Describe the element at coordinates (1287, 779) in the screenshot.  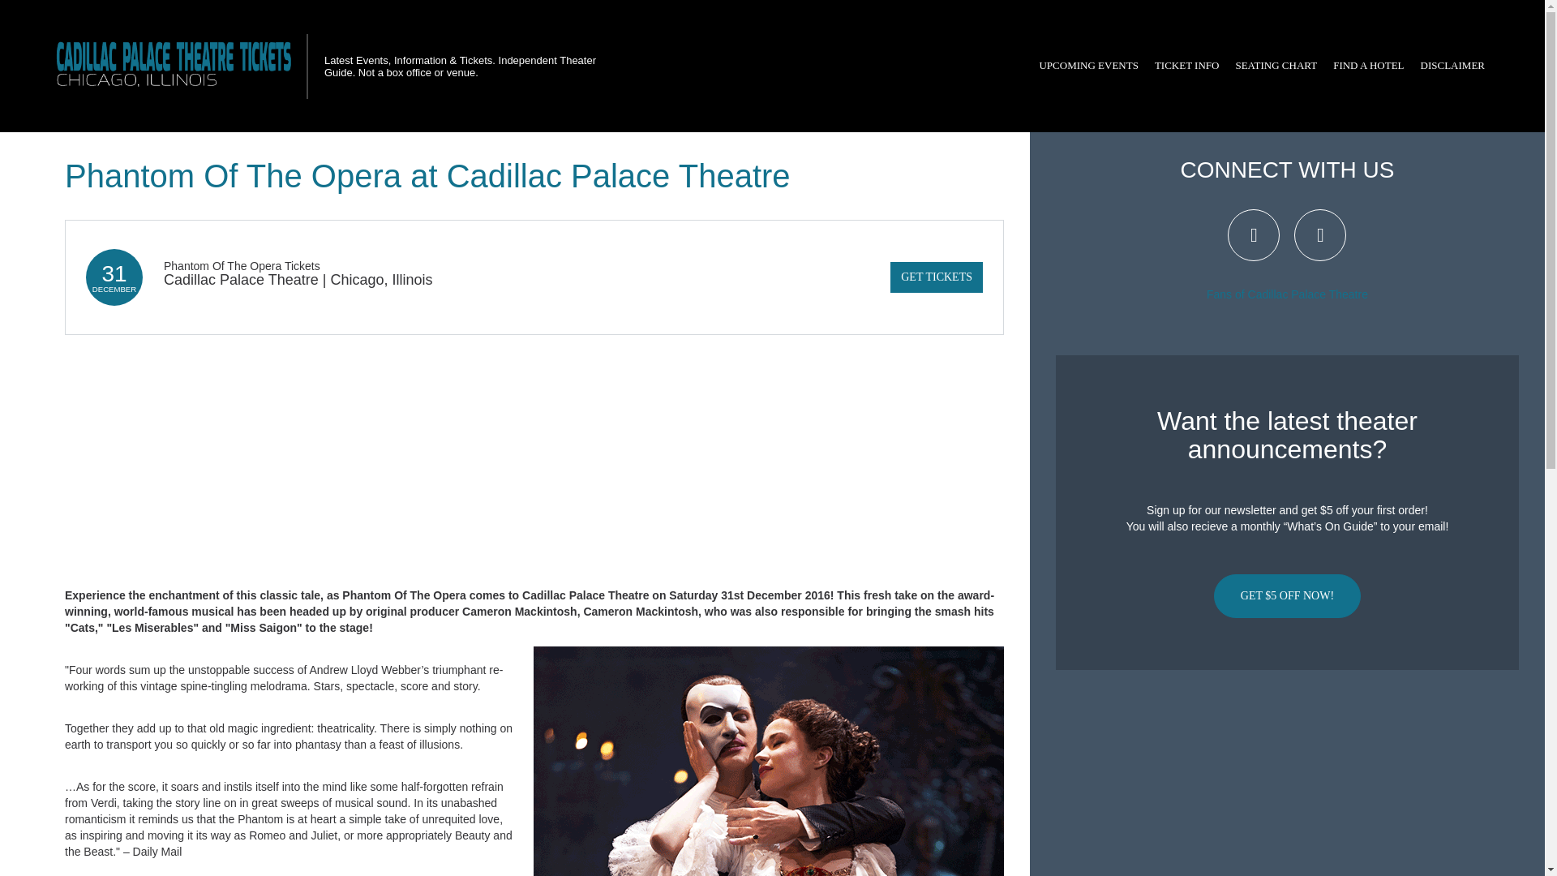
I see `Advertisement` at that location.